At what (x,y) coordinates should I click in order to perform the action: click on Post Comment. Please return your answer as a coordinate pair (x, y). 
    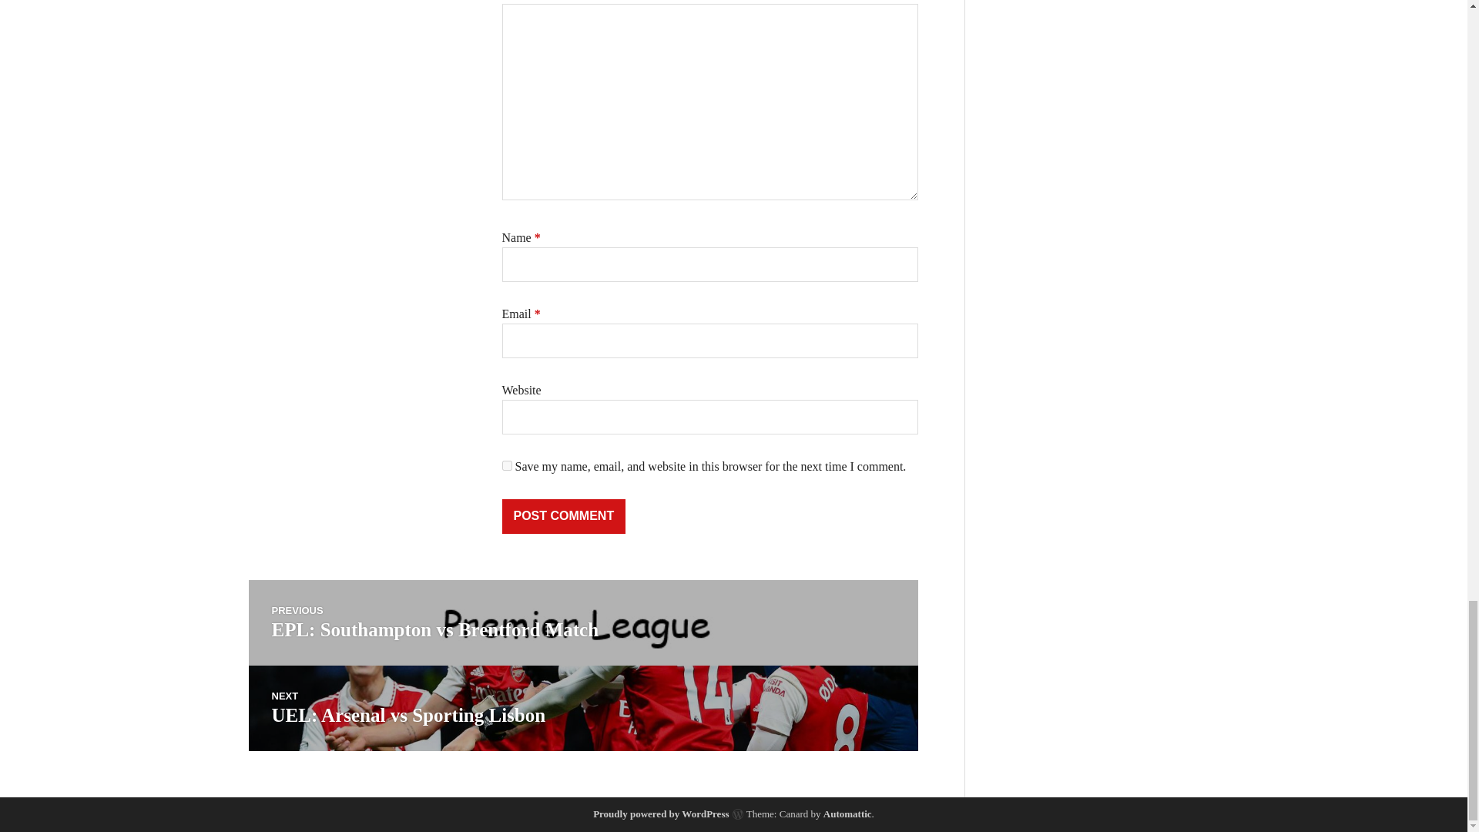
    Looking at the image, I should click on (564, 516).